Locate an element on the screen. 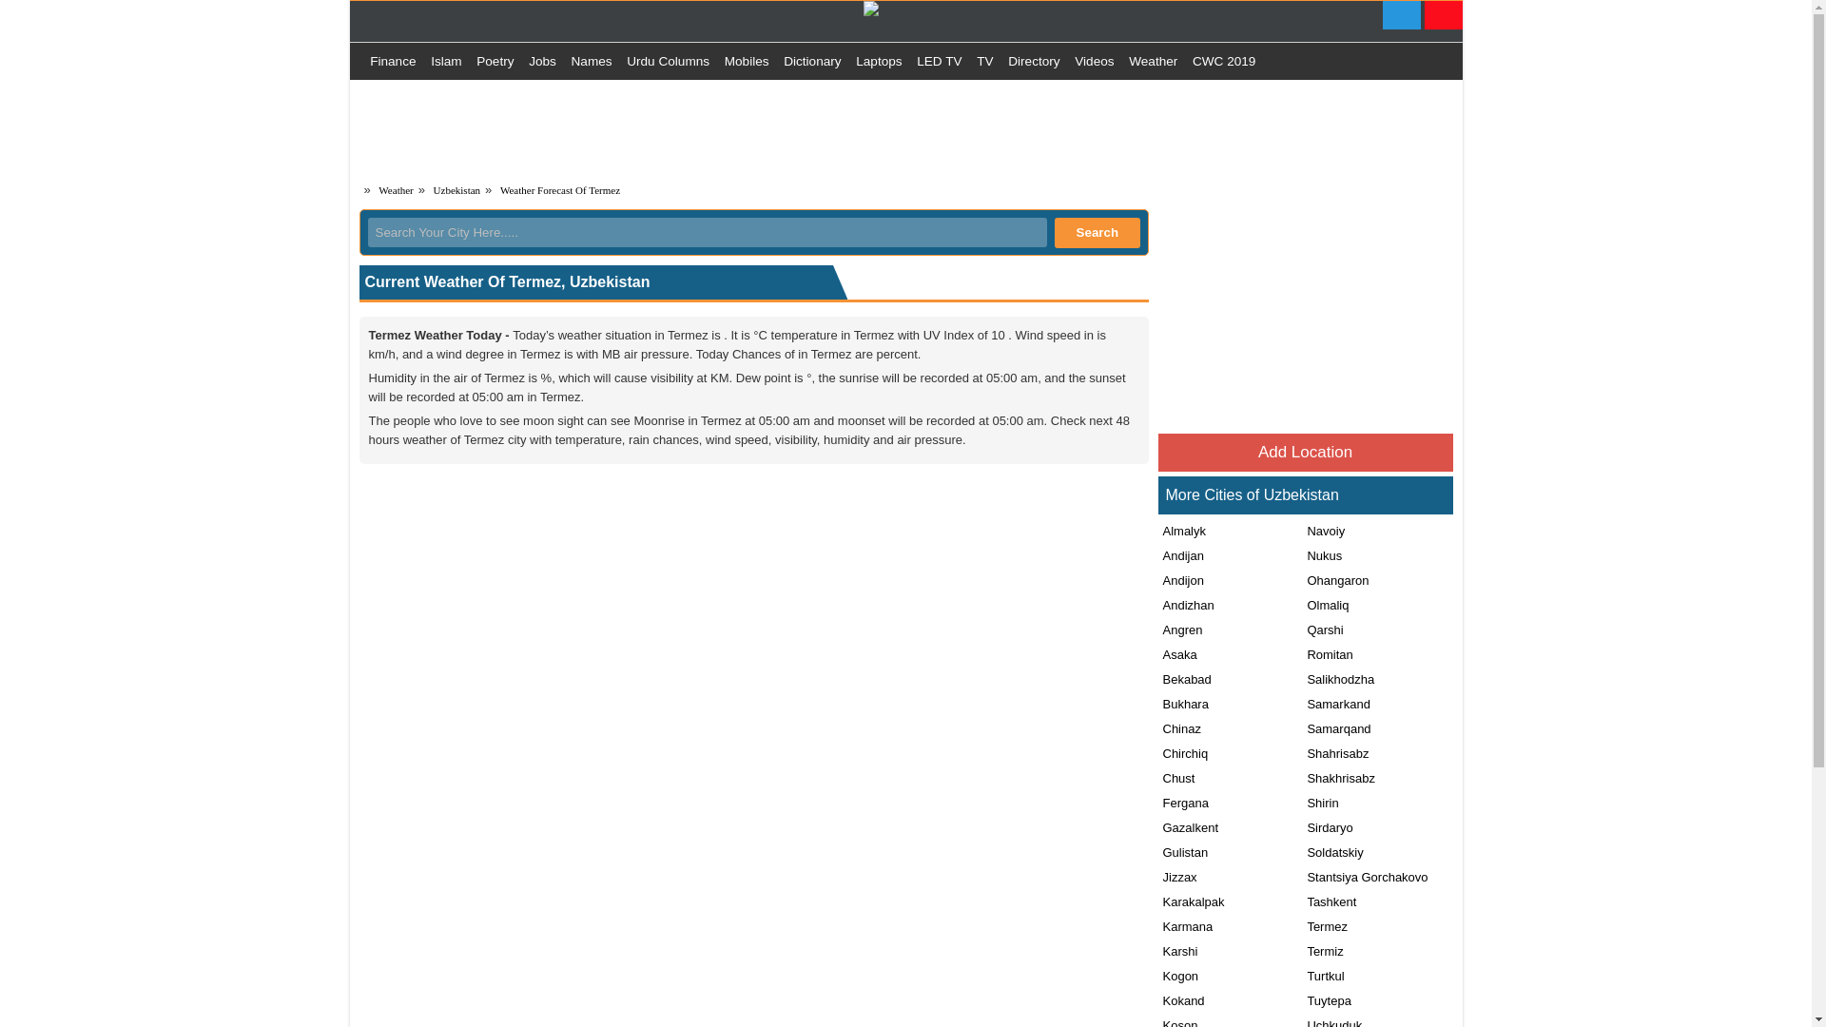 The image size is (1826, 1027). Mobiles is located at coordinates (747, 62).